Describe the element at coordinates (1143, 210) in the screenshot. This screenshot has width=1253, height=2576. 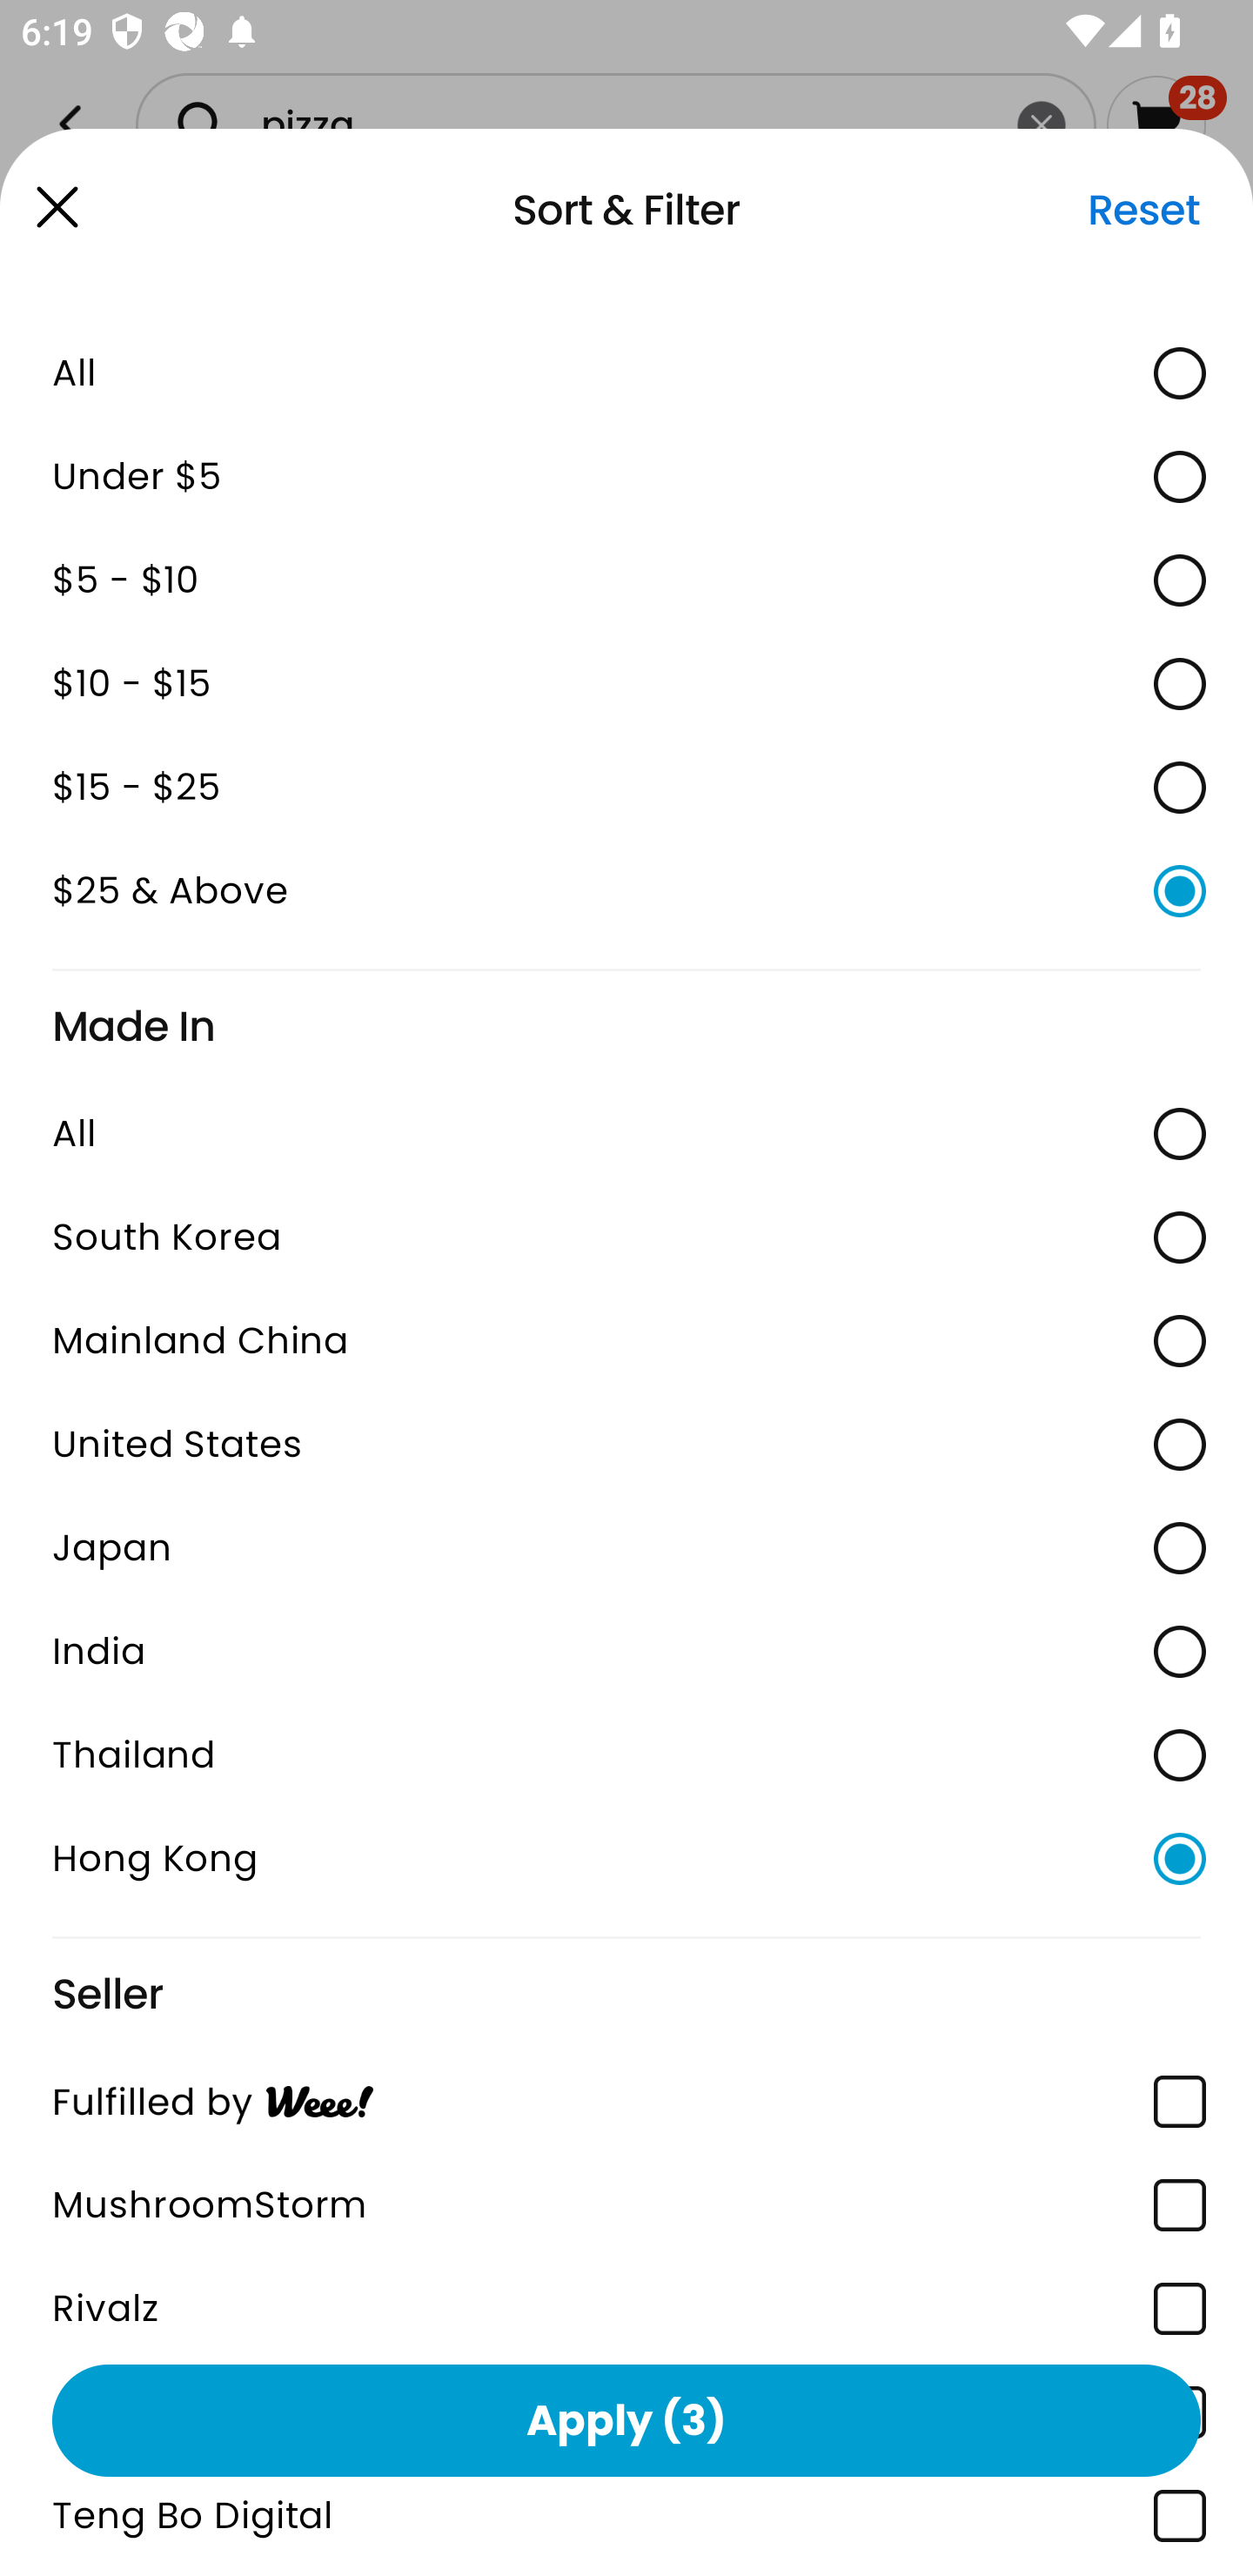
I see `Reset` at that location.